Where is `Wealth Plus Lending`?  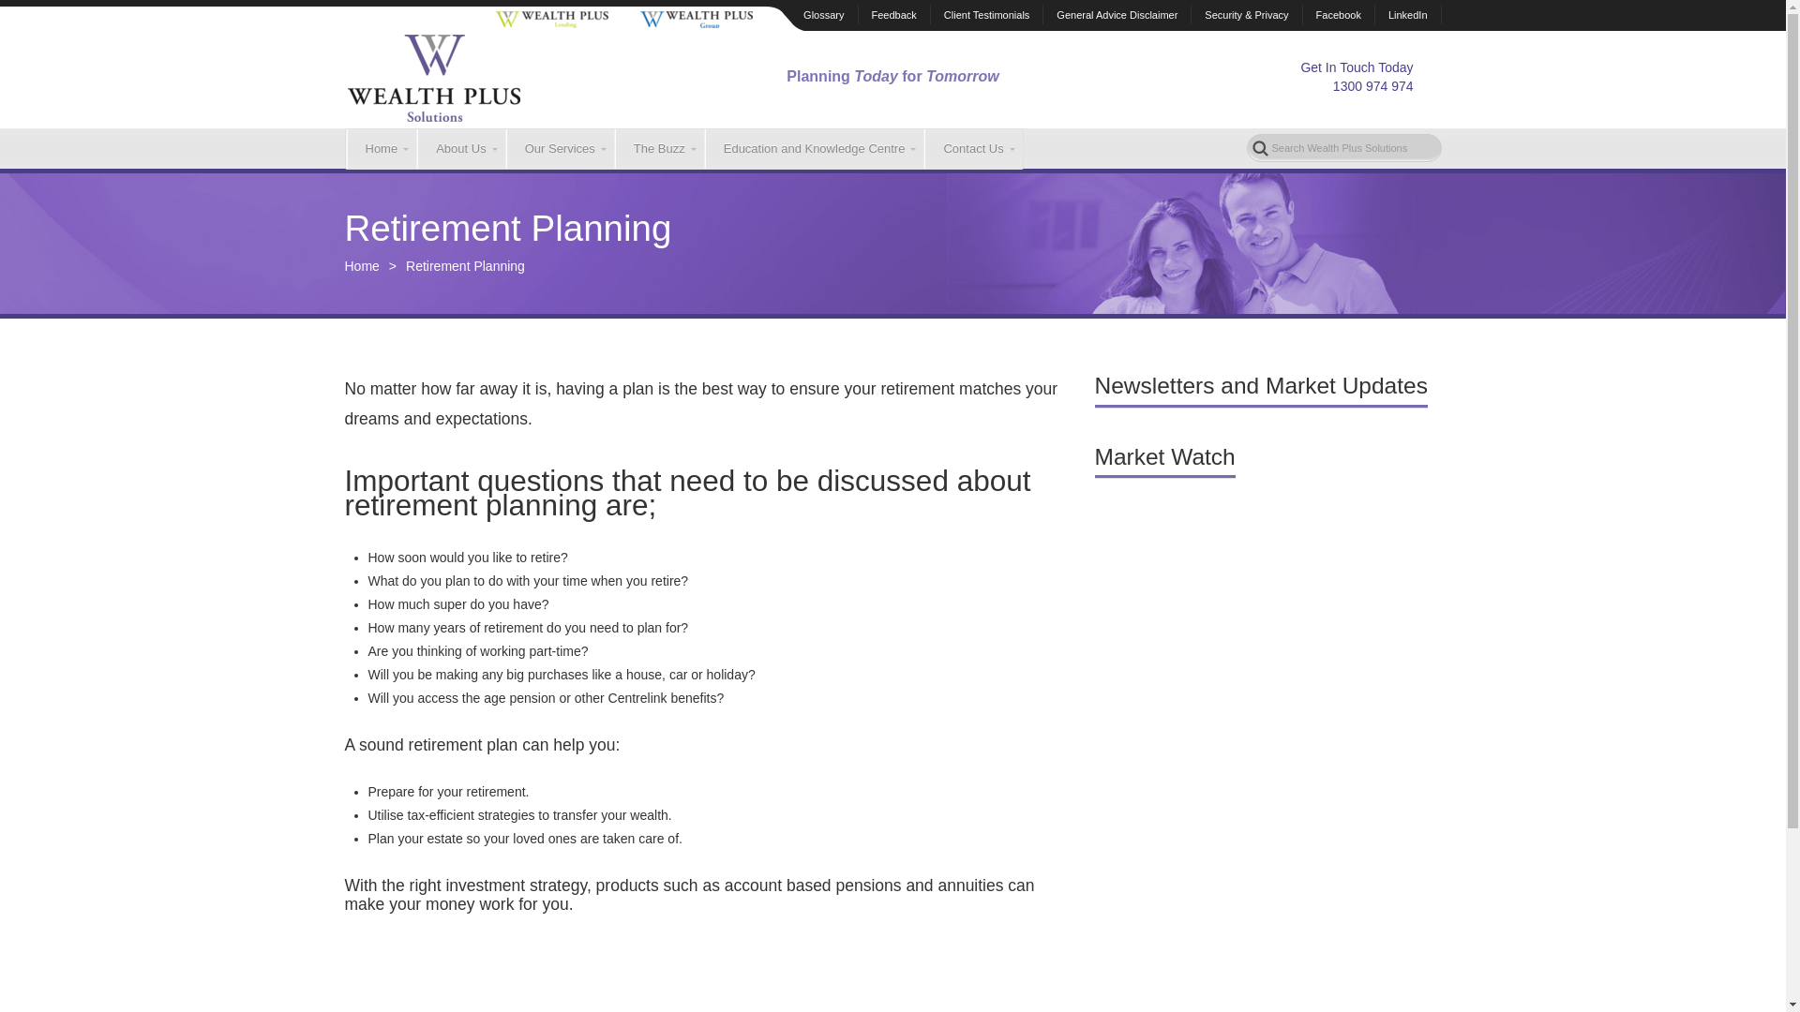
Wealth Plus Lending is located at coordinates (552, 19).